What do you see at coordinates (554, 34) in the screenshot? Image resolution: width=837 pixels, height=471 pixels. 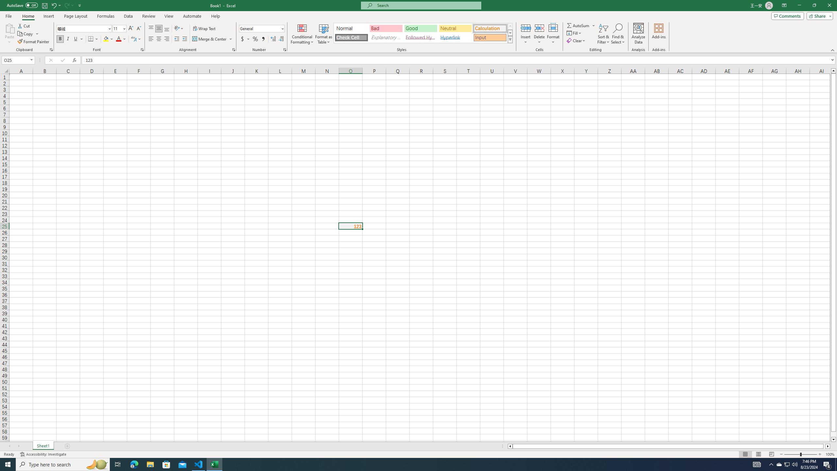 I see `Format` at bounding box center [554, 34].